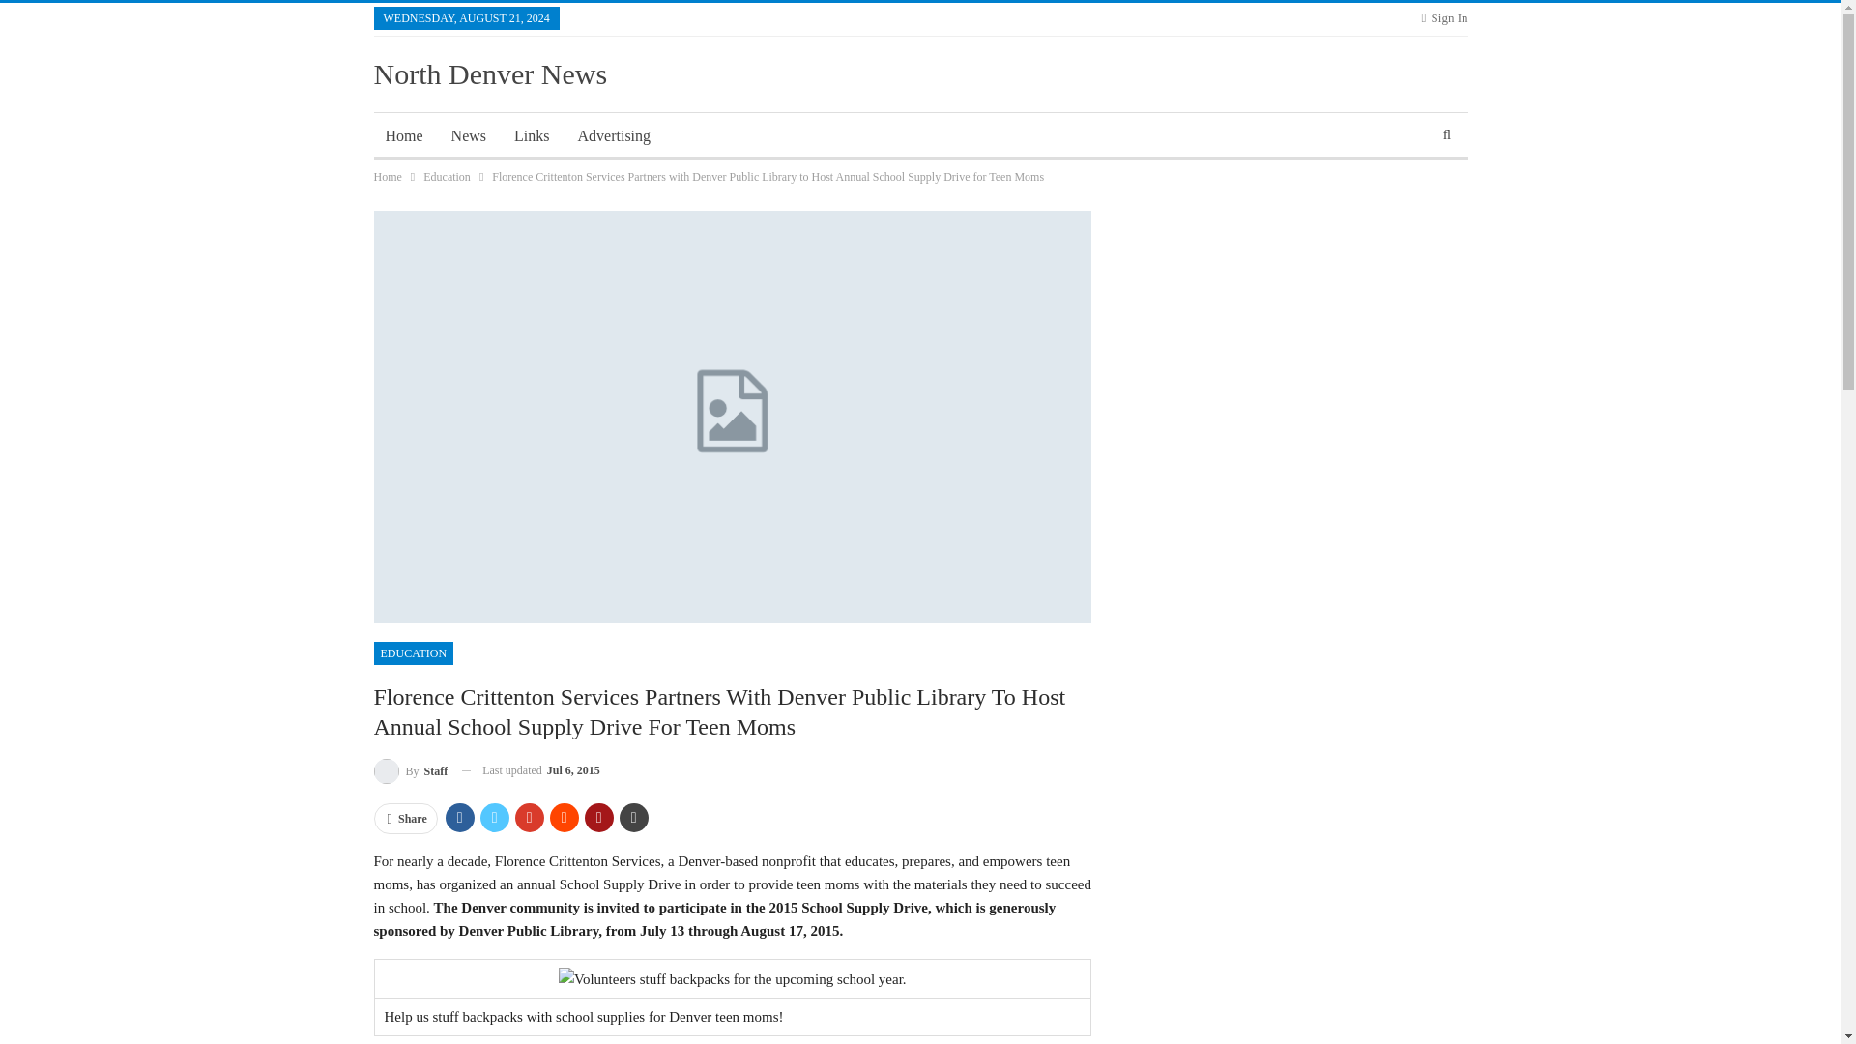 This screenshot has width=1856, height=1044. I want to click on News, so click(468, 135).